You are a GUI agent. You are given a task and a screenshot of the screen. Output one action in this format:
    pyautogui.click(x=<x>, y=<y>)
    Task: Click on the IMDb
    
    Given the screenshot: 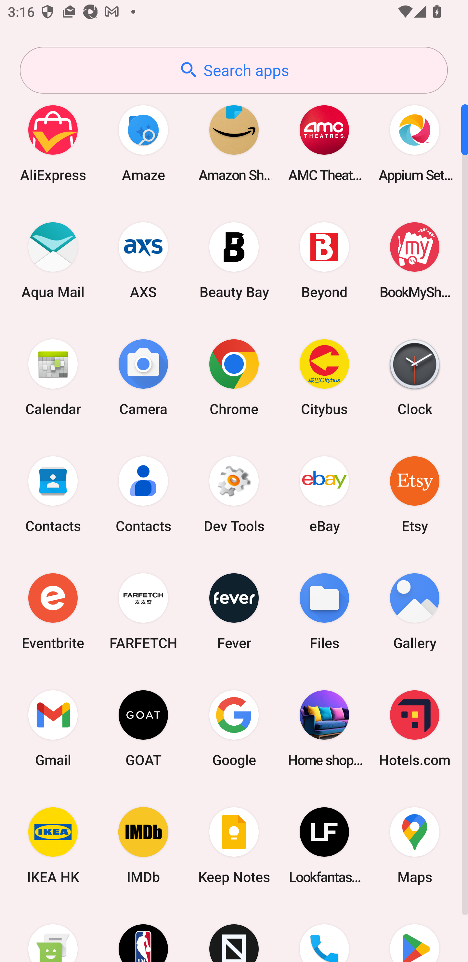 What is the action you would take?
    pyautogui.click(x=143, y=846)
    